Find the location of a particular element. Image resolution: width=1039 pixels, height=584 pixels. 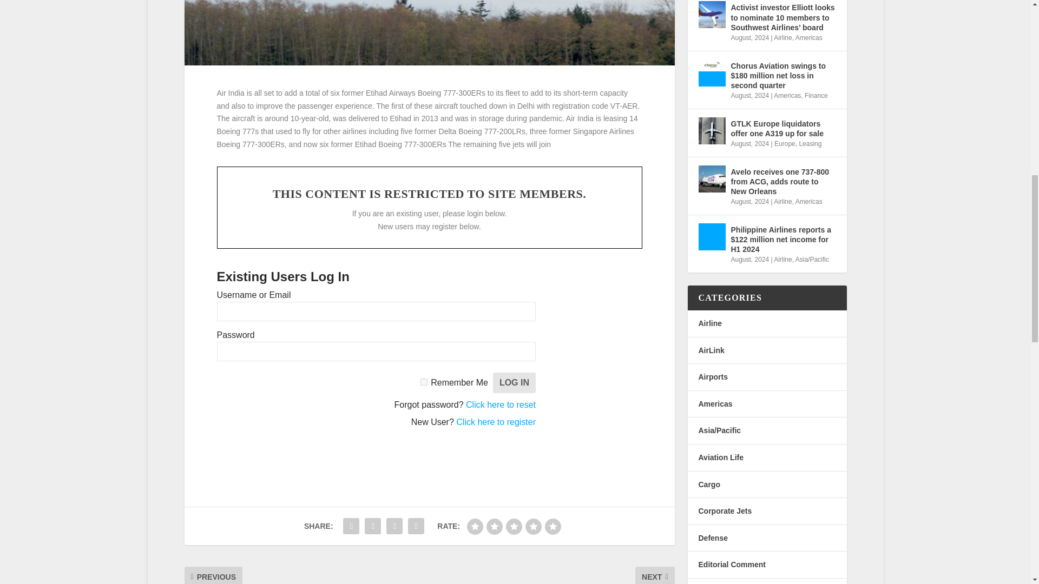

good is located at coordinates (534, 527).